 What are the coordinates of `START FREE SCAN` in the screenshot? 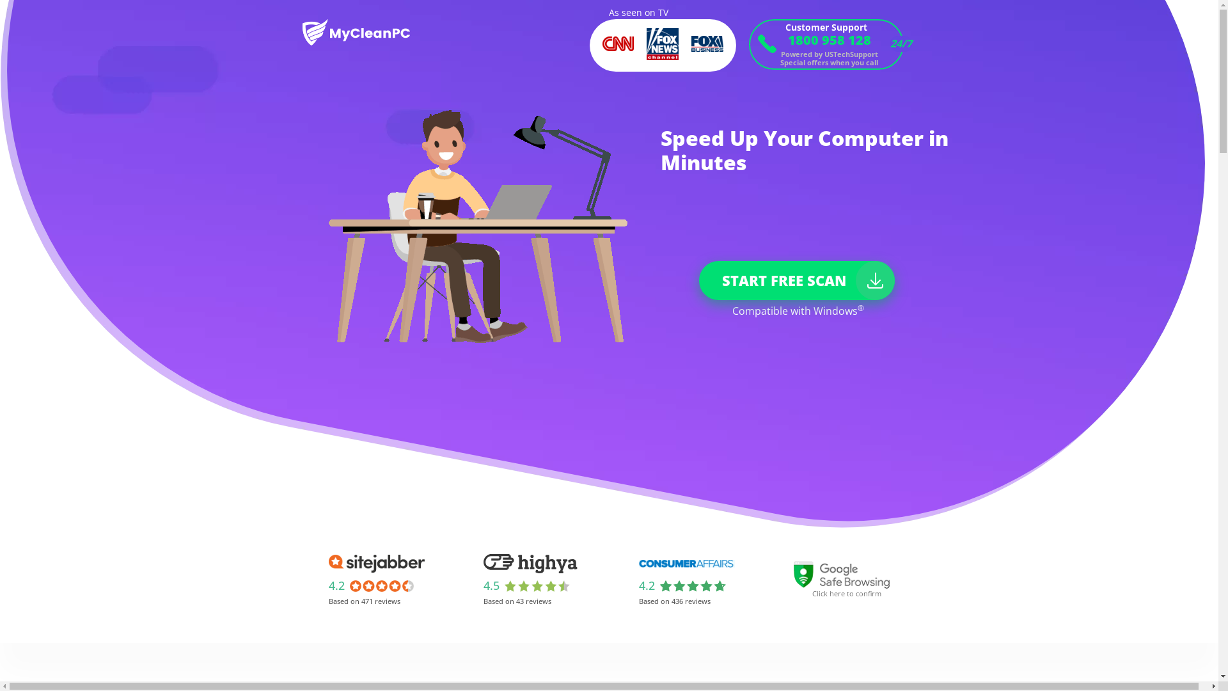 It's located at (796, 280).